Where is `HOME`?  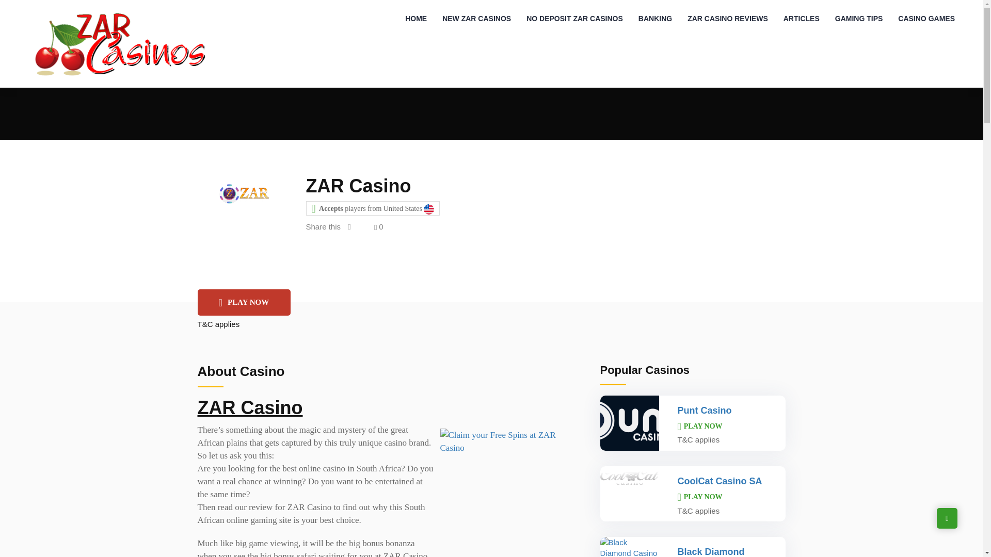
HOME is located at coordinates (416, 19).